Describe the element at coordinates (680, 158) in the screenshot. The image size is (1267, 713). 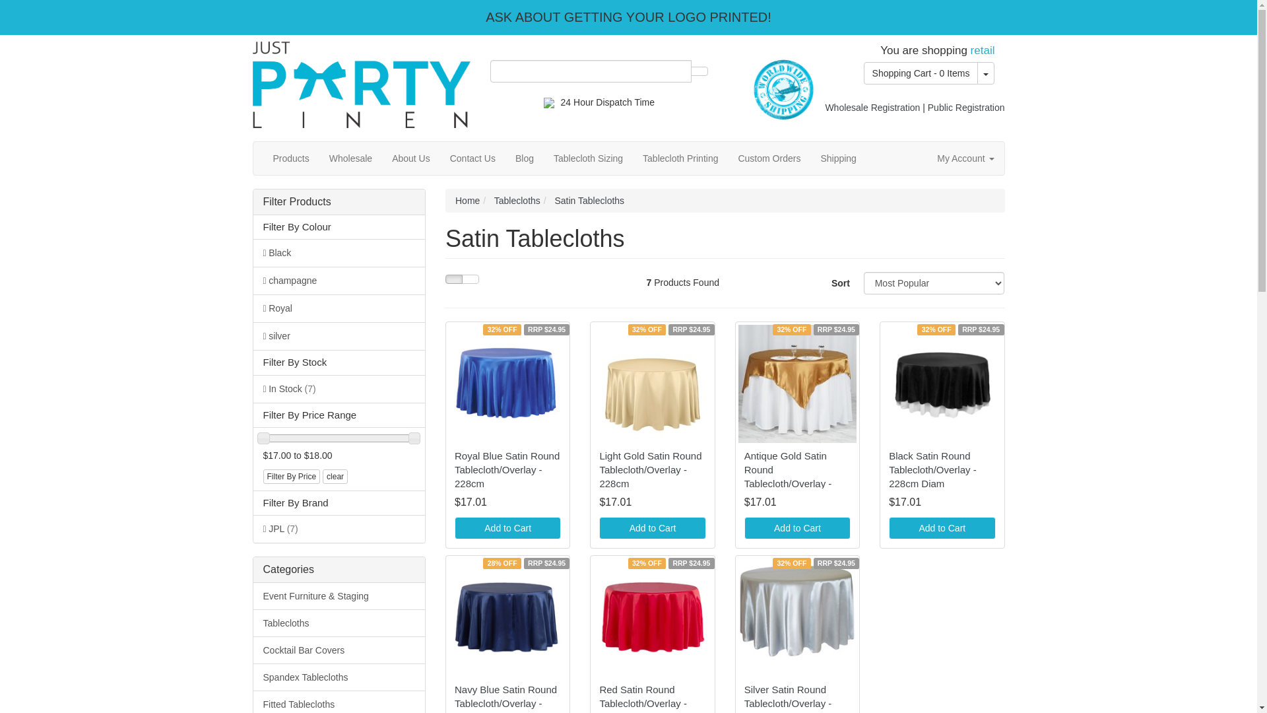
I see `Tablecloth Printing` at that location.